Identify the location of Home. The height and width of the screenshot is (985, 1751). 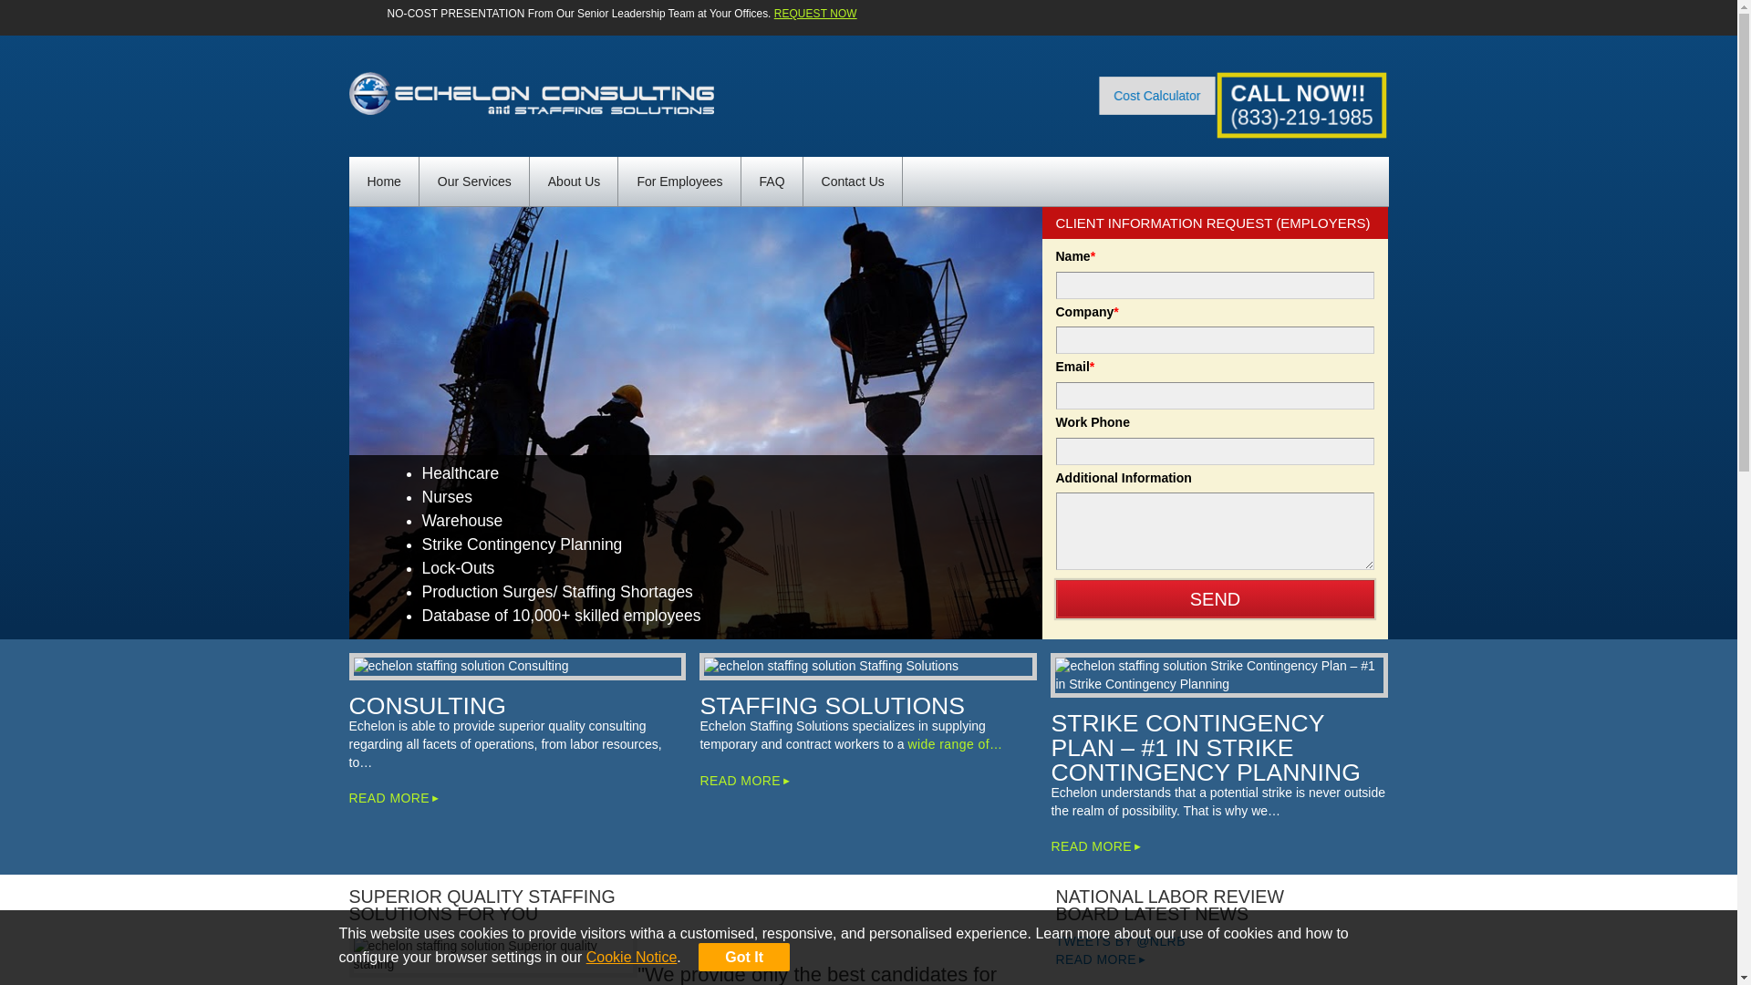
(383, 181).